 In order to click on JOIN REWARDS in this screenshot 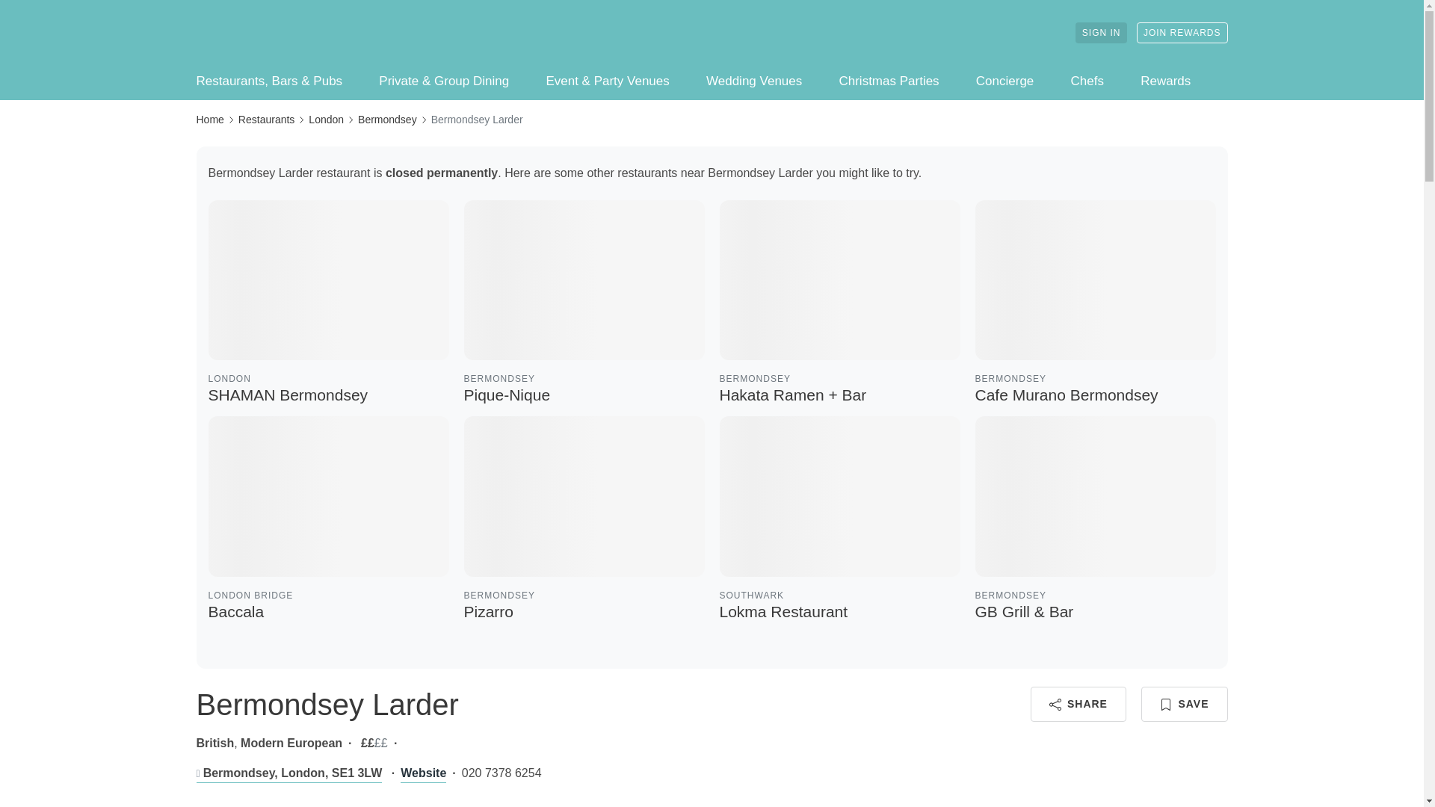, I will do `click(328, 308)`.